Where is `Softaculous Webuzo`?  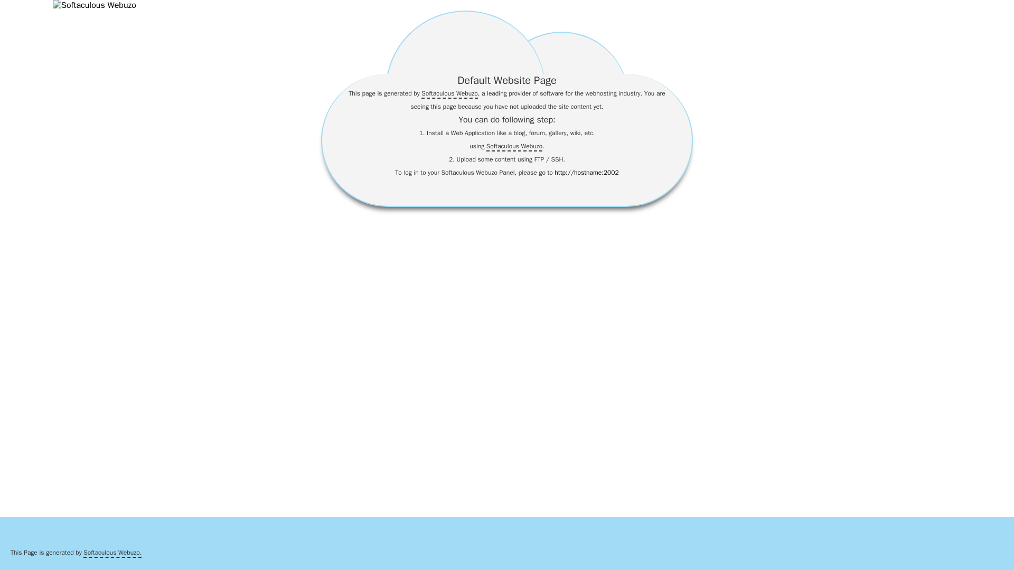
Softaculous Webuzo is located at coordinates (449, 93).